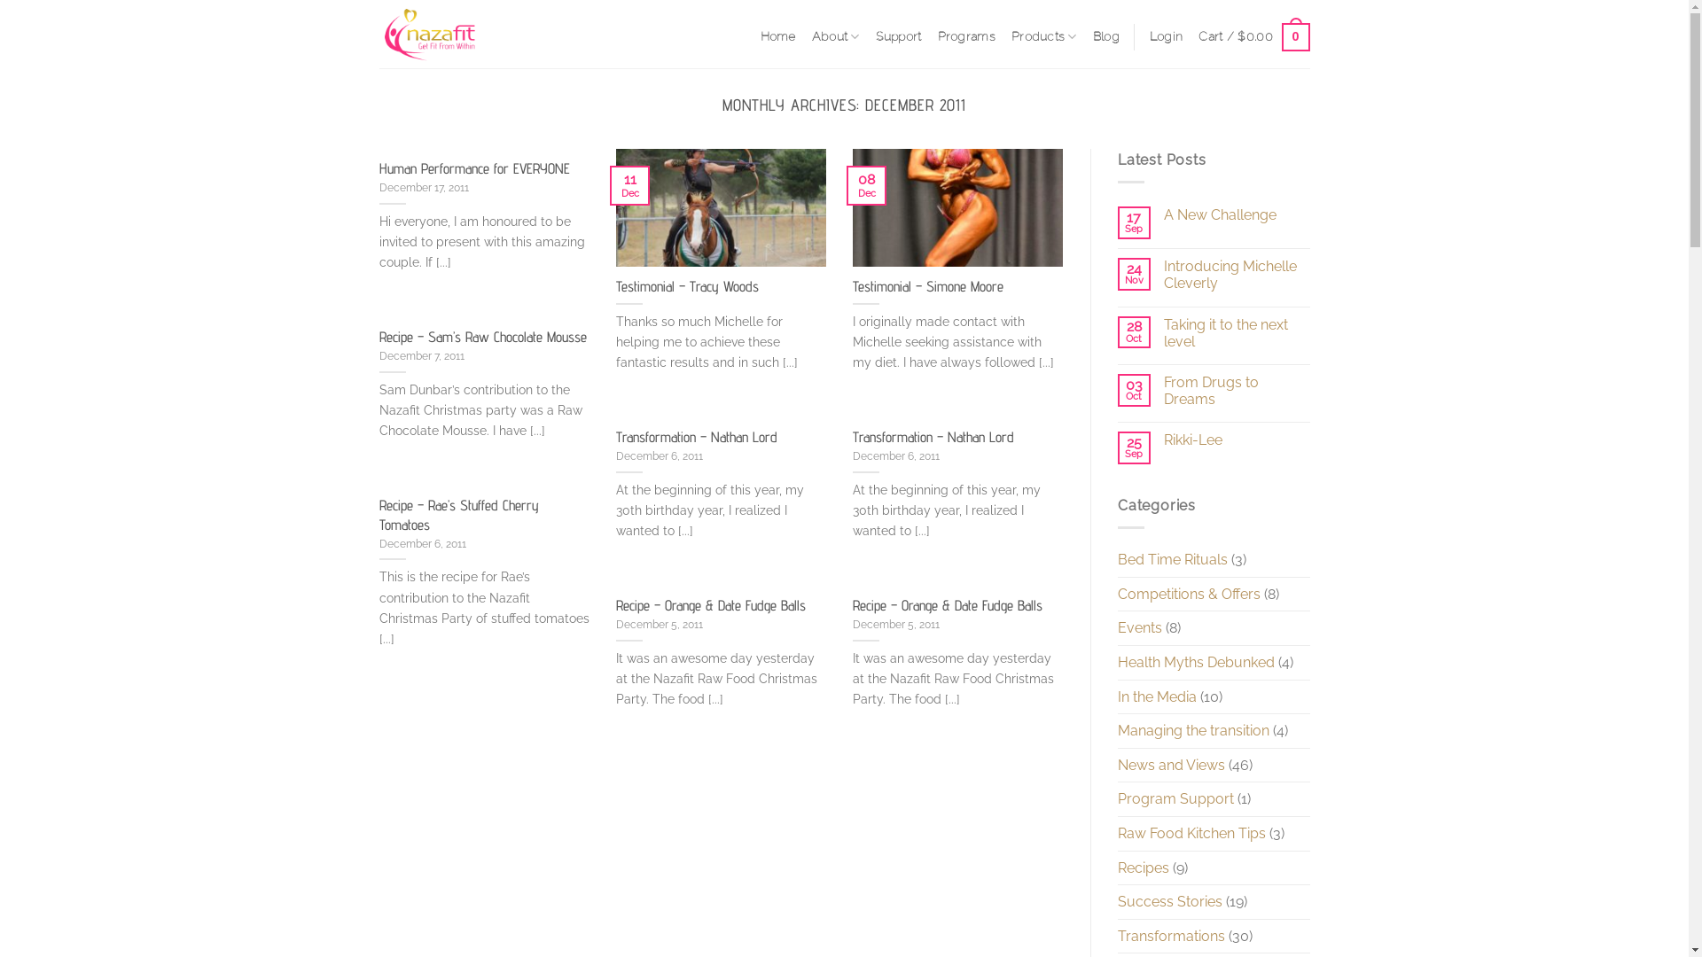  What do you see at coordinates (1044, 37) in the screenshot?
I see `Products` at bounding box center [1044, 37].